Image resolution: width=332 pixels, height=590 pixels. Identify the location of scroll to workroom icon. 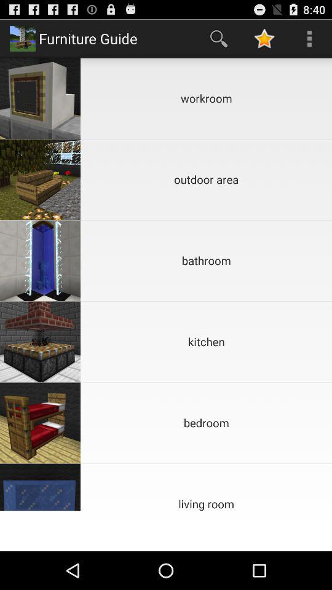
(207, 98).